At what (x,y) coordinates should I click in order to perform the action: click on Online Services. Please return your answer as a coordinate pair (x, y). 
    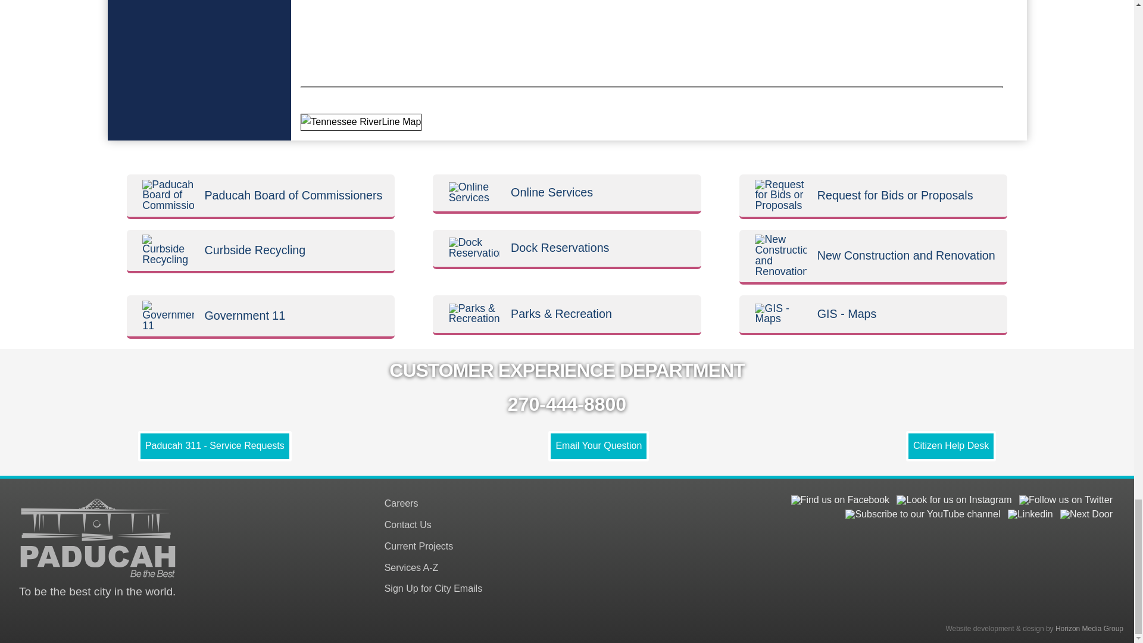
    Looking at the image, I should click on (474, 193).